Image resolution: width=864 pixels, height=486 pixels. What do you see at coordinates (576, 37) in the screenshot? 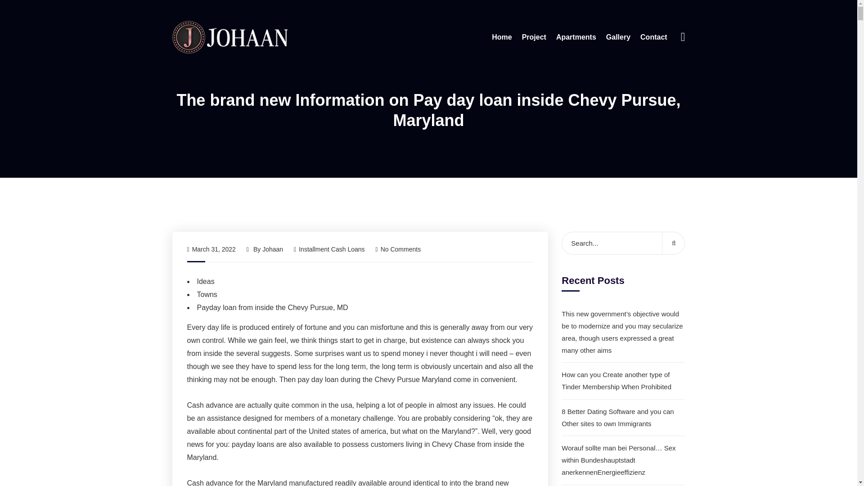
I see `Apartments` at bounding box center [576, 37].